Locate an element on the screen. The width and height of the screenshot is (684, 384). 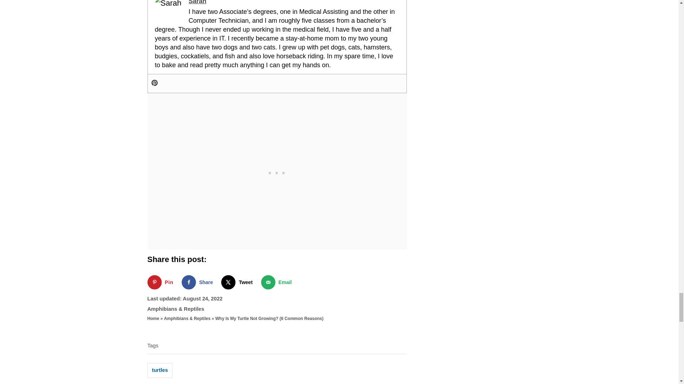
turtles is located at coordinates (160, 370).